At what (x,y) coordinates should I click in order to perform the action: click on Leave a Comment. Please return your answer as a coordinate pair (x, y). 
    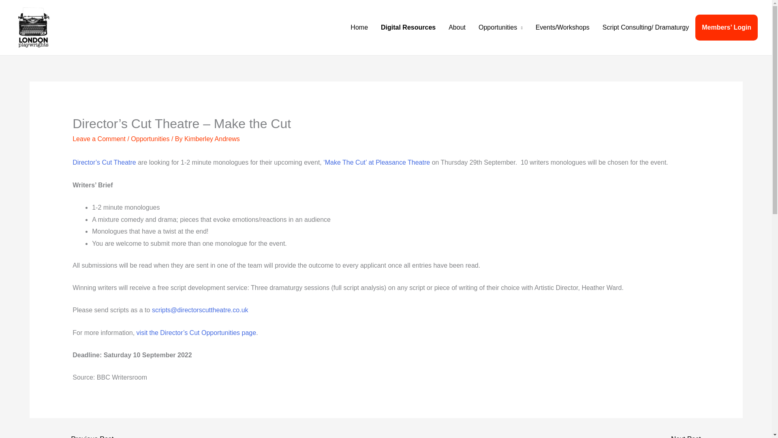
    Looking at the image, I should click on (99, 139).